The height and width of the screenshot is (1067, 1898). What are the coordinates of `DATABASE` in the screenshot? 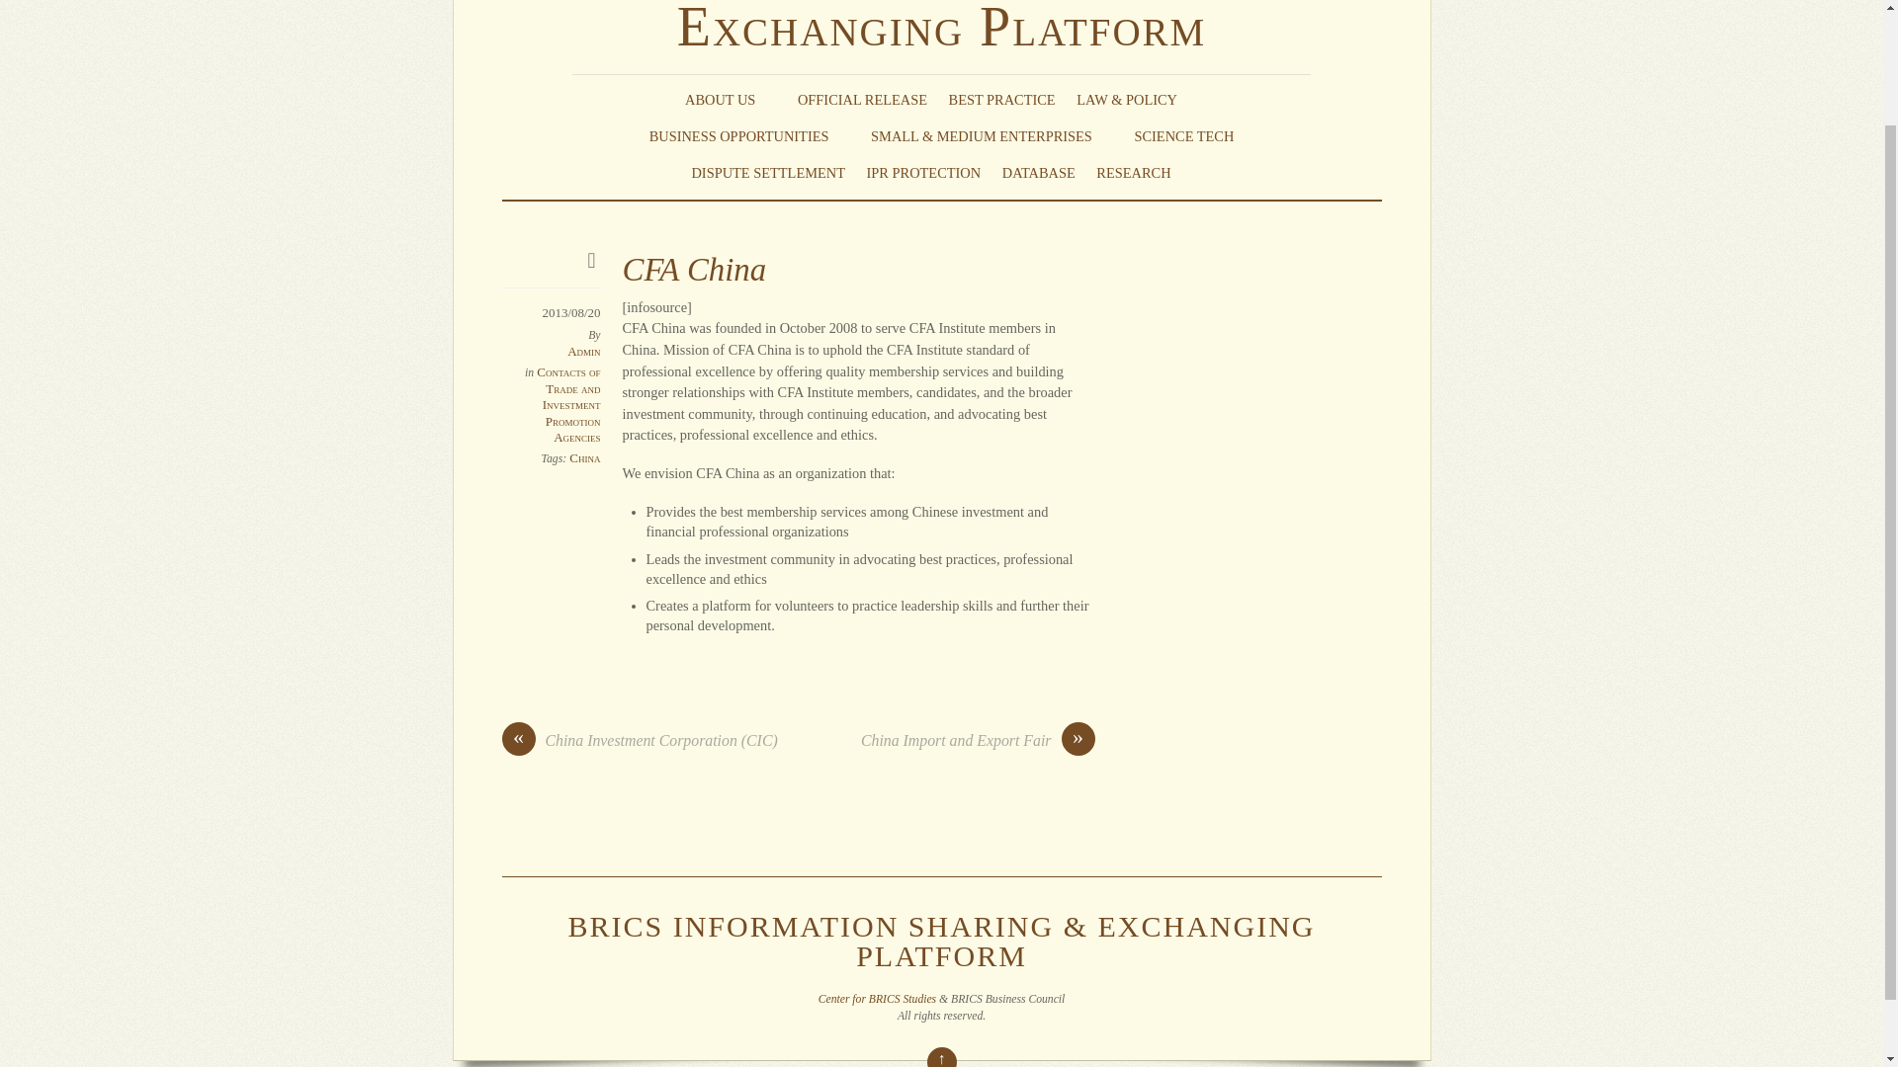 It's located at (1038, 172).